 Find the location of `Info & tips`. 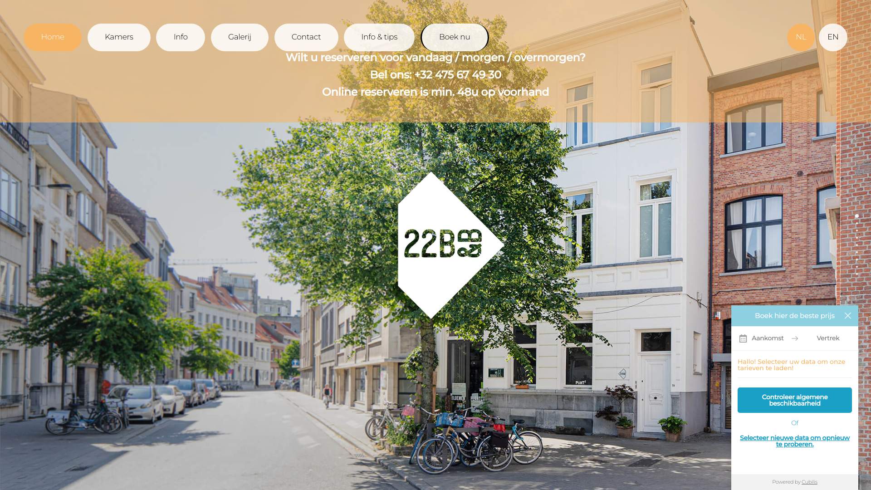

Info & tips is located at coordinates (379, 37).